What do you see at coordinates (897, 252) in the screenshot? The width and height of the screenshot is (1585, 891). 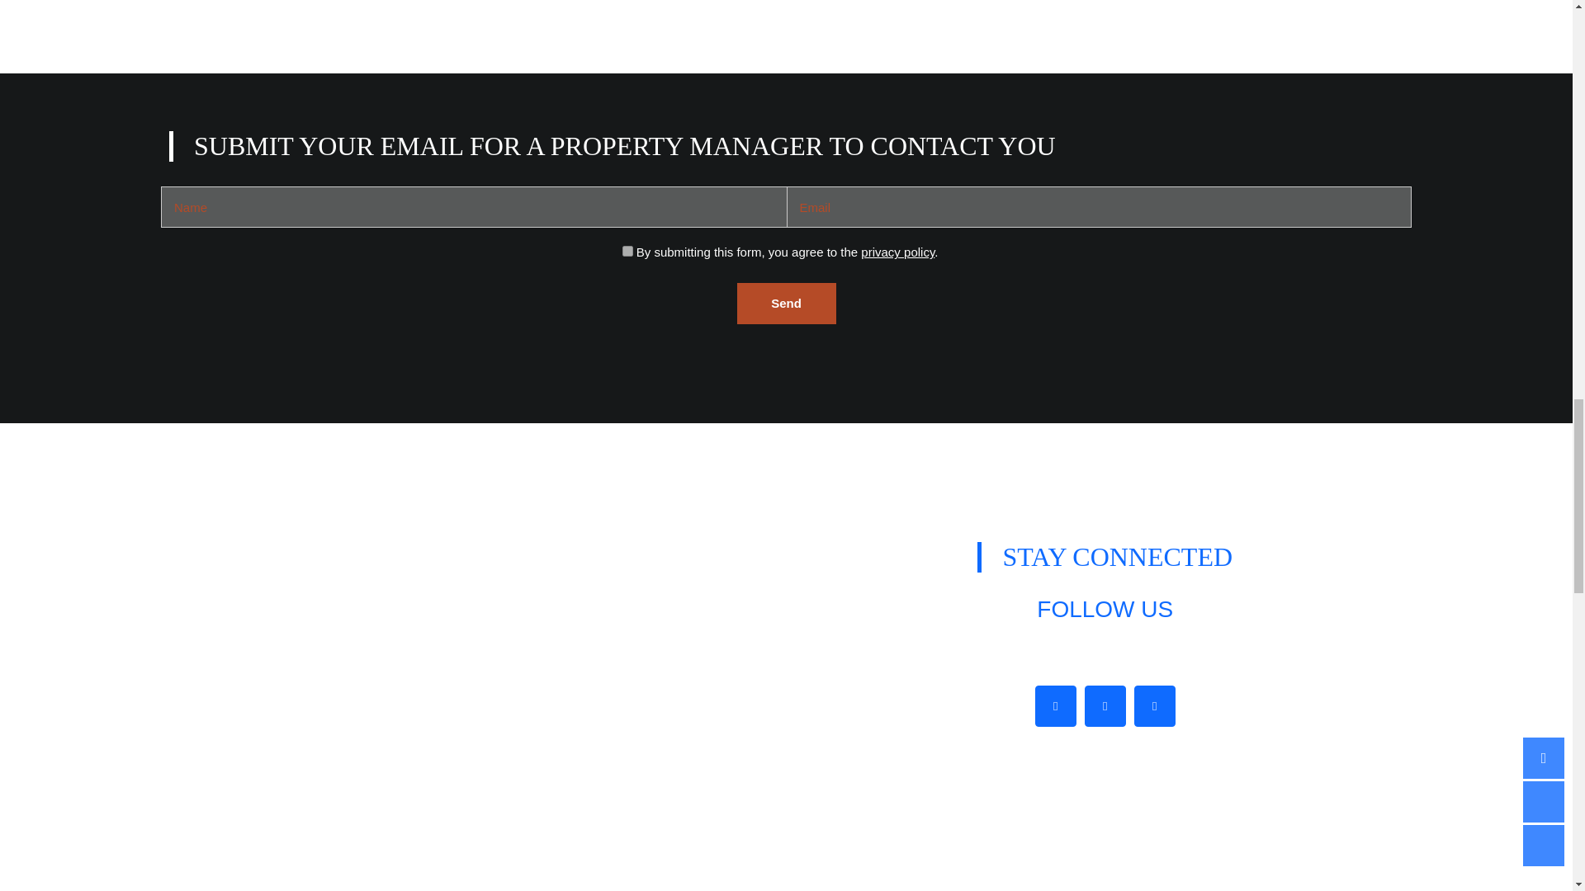 I see `privacy policy` at bounding box center [897, 252].